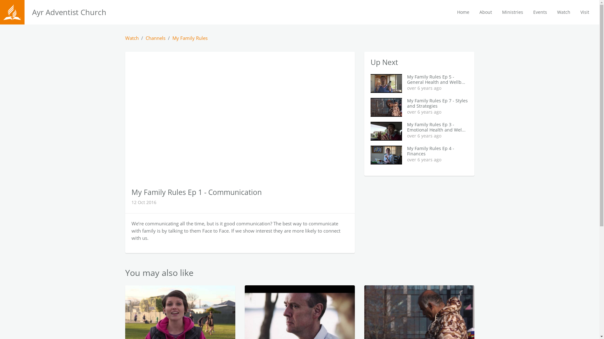 Image resolution: width=604 pixels, height=339 pixels. What do you see at coordinates (190, 38) in the screenshot?
I see `My Family Rules` at bounding box center [190, 38].